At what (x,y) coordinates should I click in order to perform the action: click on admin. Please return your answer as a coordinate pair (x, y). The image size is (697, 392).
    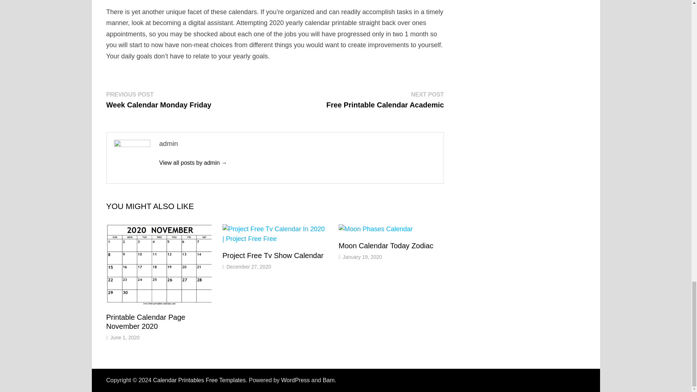
    Looking at the image, I should click on (200, 380).